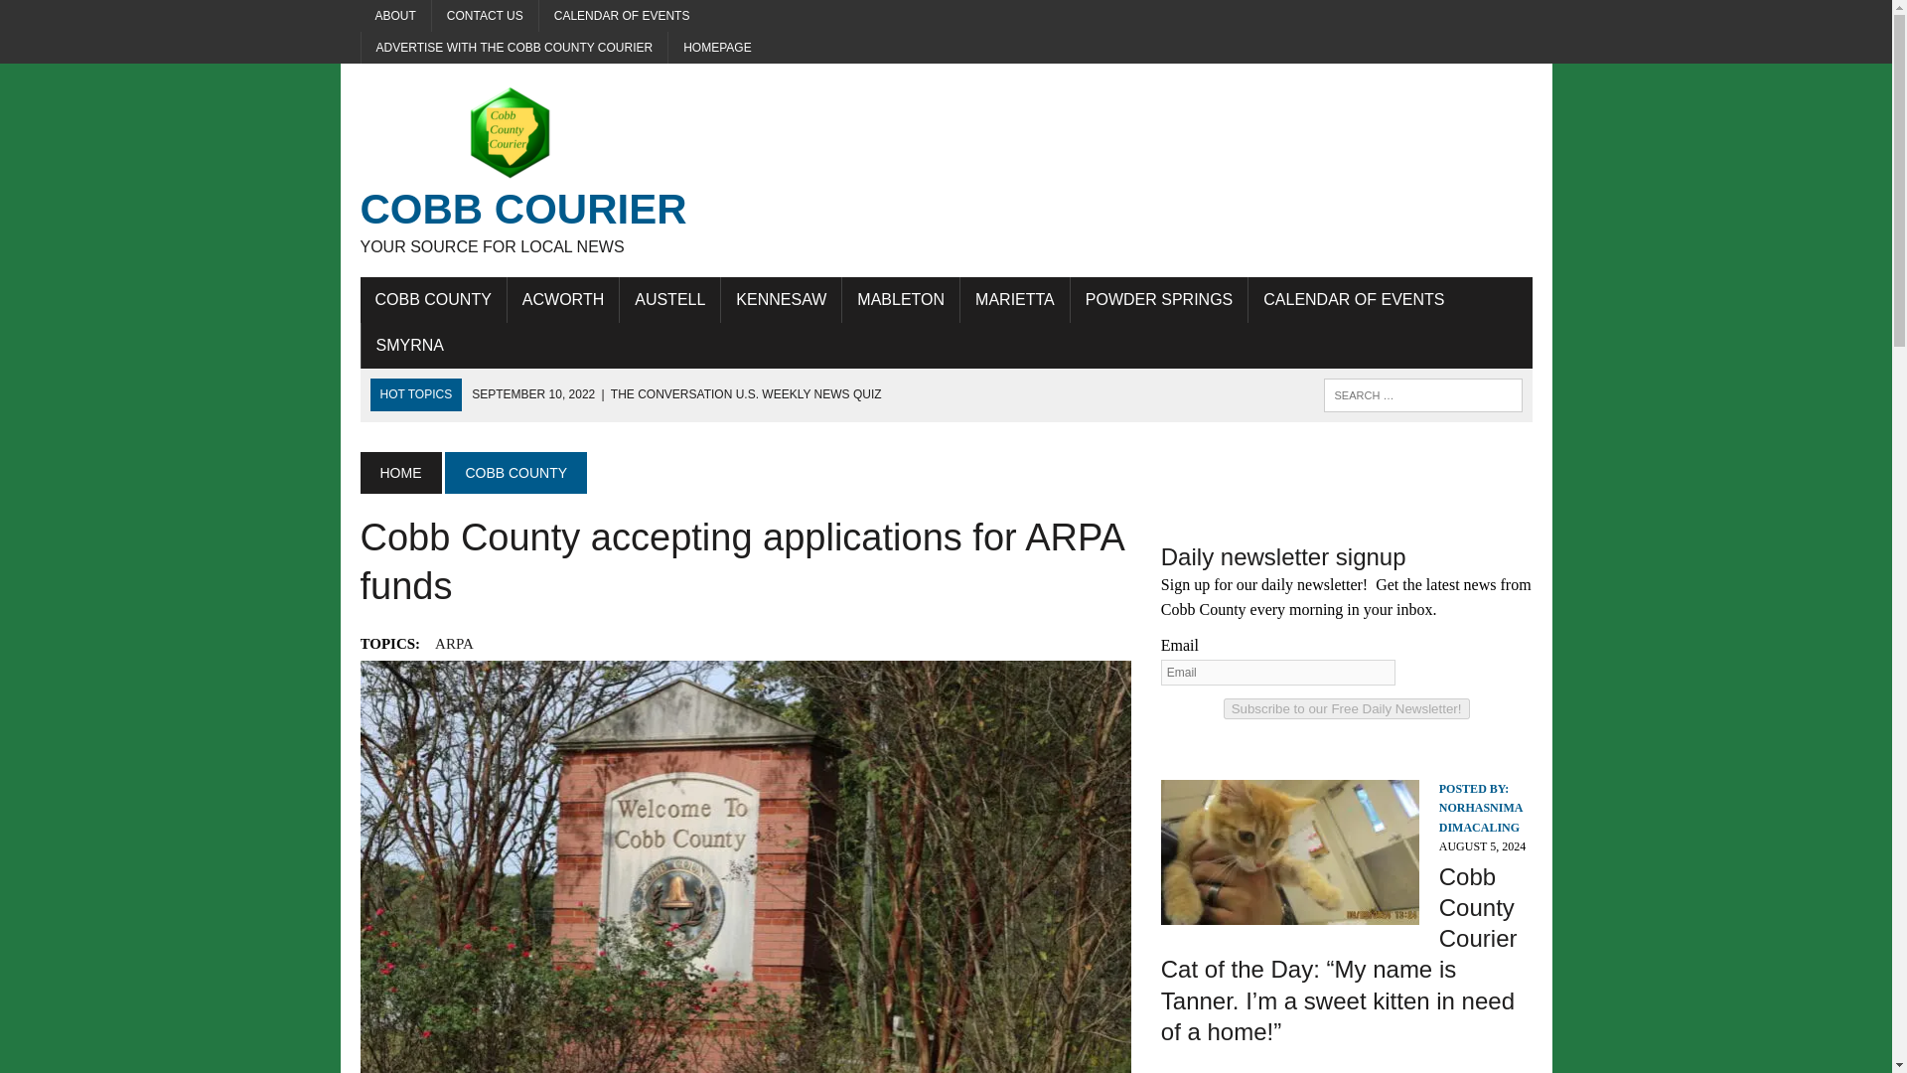  I want to click on MARIETTA, so click(1015, 300).